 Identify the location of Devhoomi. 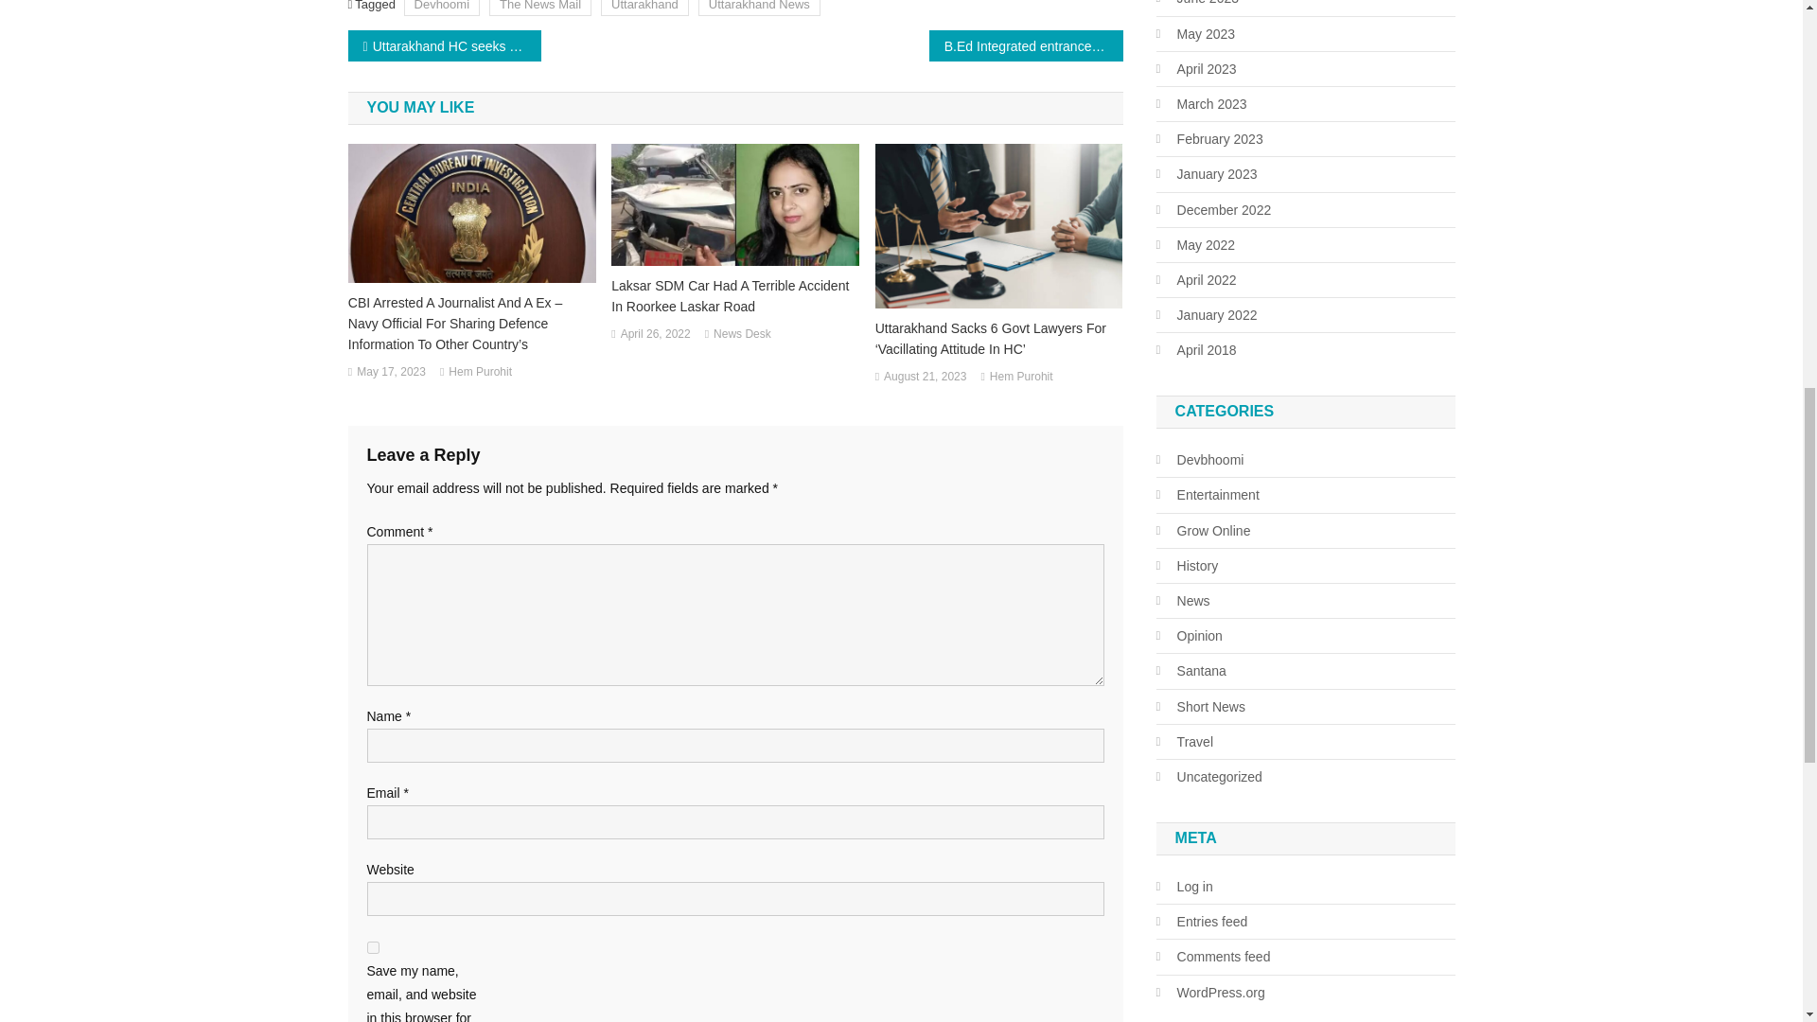
(442, 8).